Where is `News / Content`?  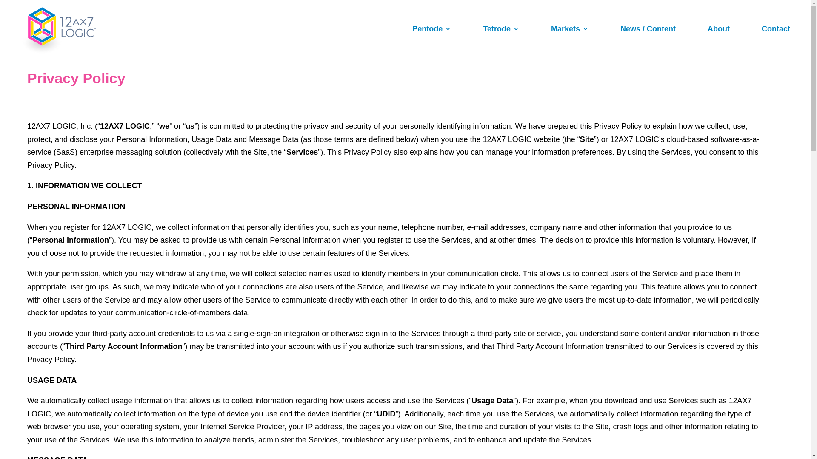
News / Content is located at coordinates (648, 42).